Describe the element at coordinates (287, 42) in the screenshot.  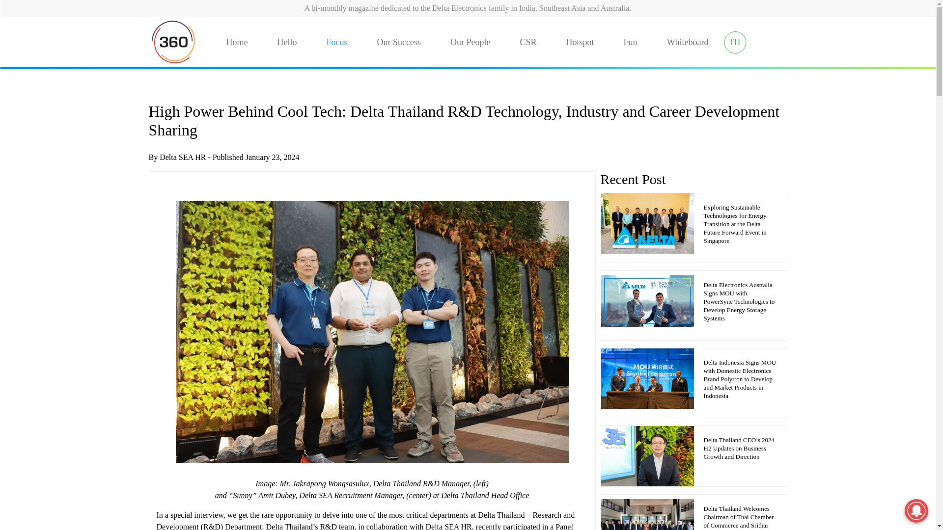
I see `Hello` at that location.